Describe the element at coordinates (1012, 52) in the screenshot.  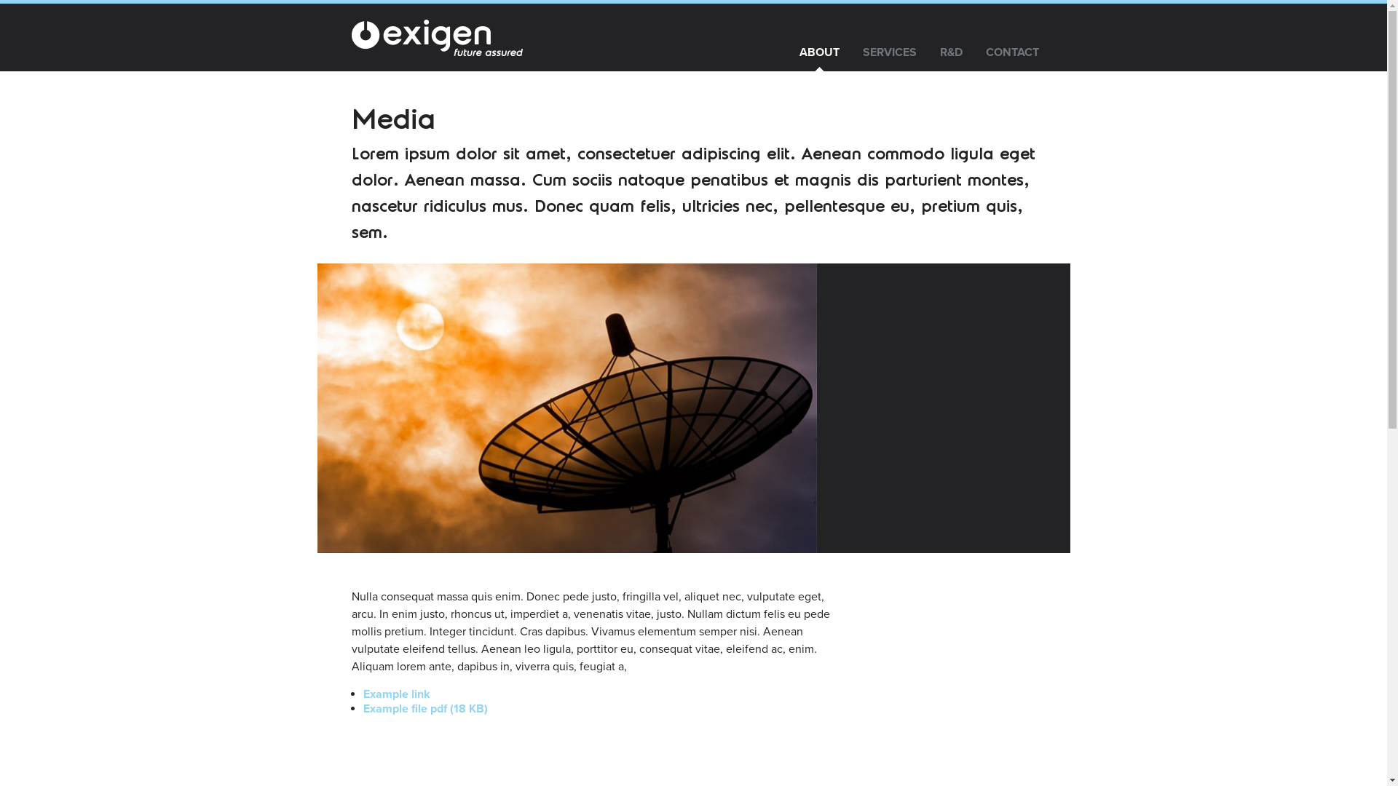
I see `CONTACT` at that location.